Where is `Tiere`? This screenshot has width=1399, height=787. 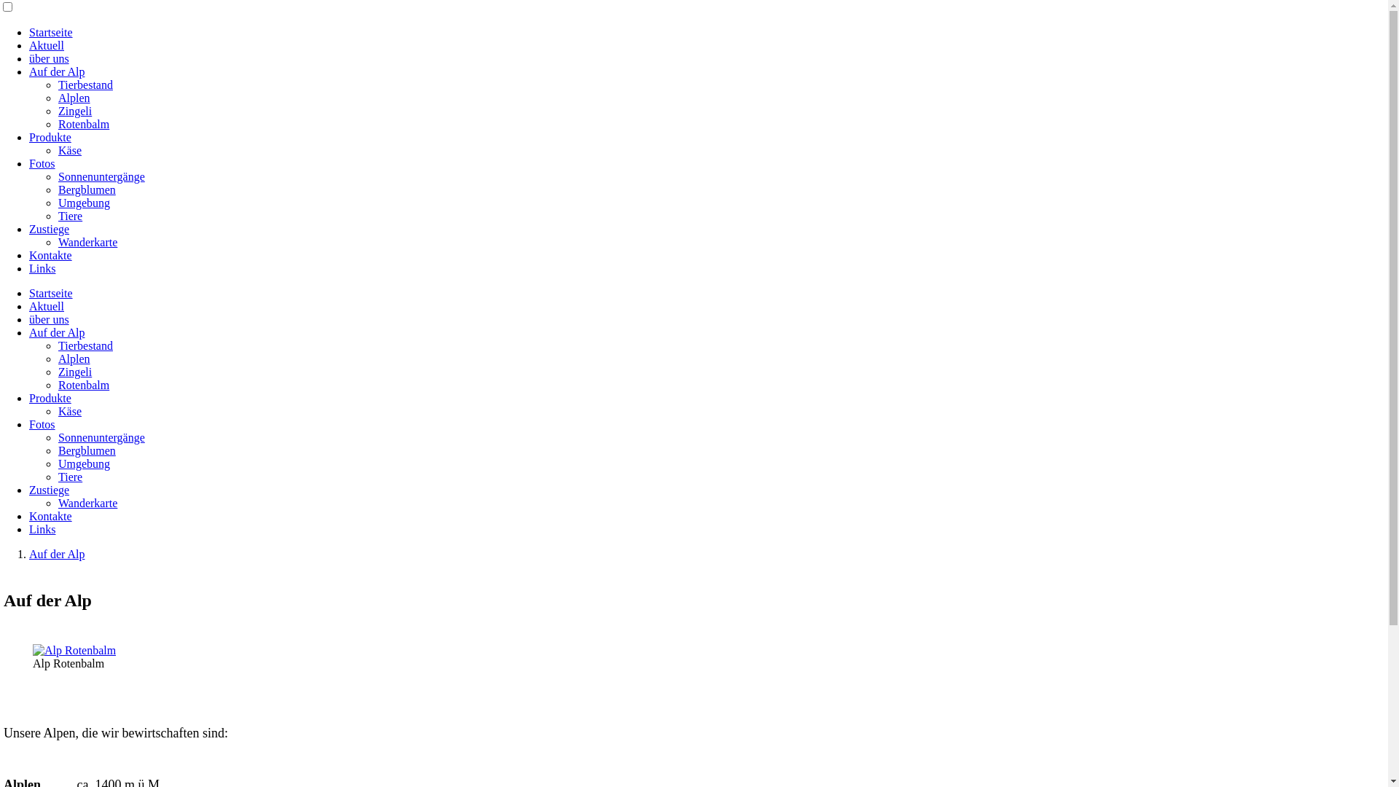 Tiere is located at coordinates (70, 477).